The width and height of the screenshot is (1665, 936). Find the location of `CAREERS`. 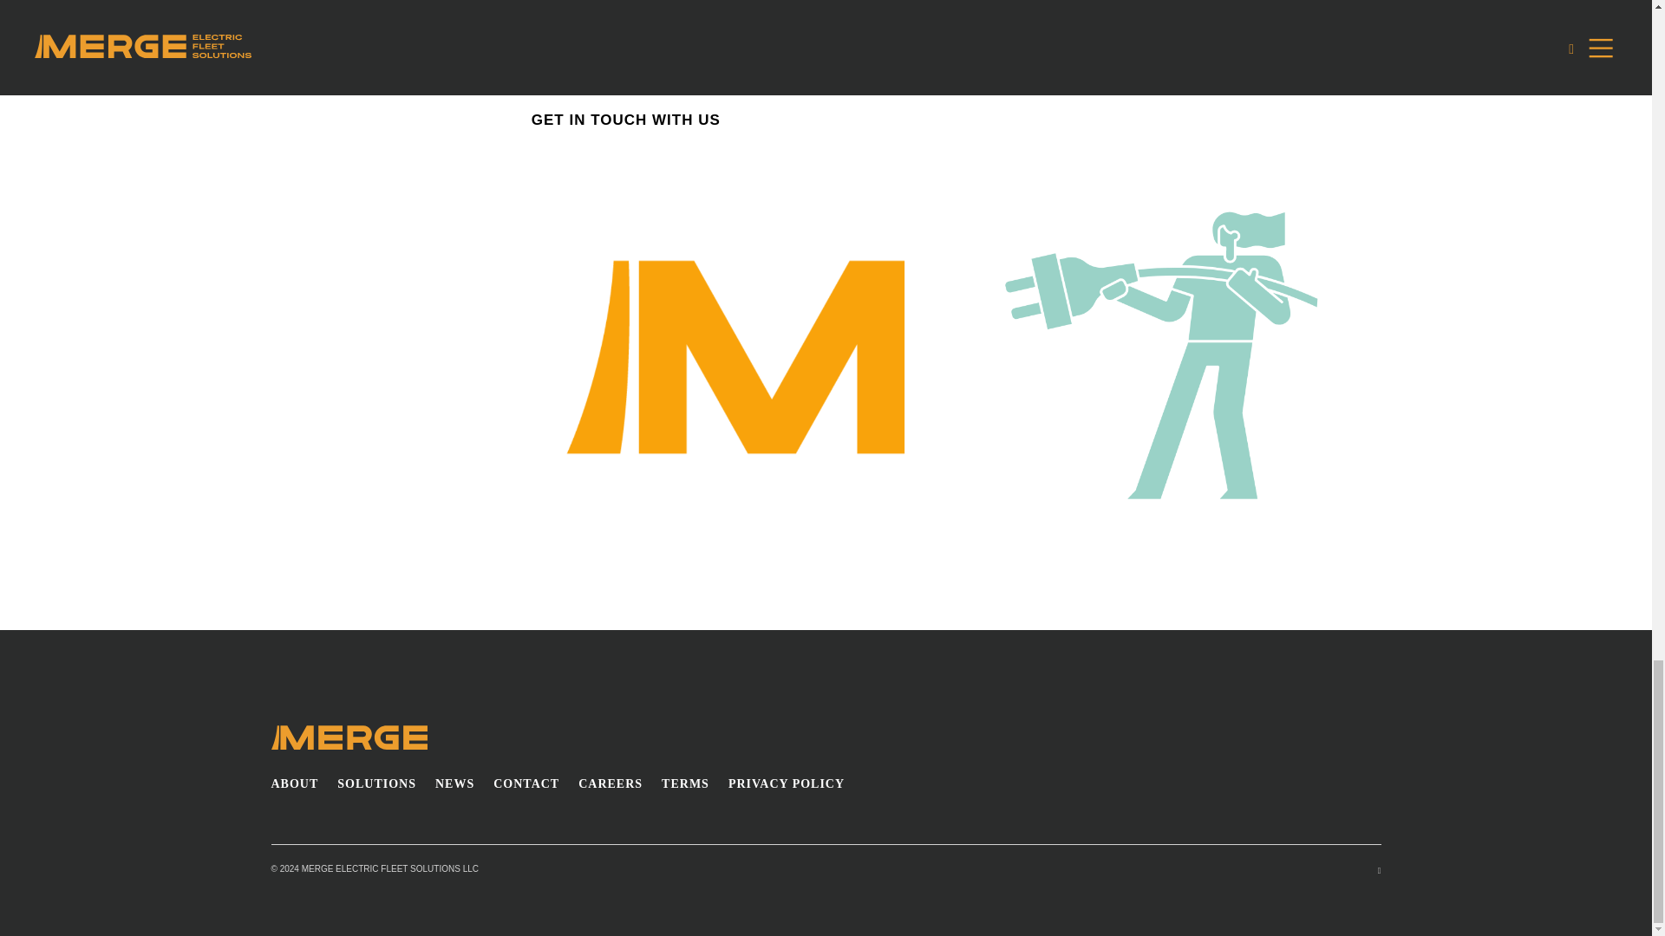

CAREERS is located at coordinates (610, 783).